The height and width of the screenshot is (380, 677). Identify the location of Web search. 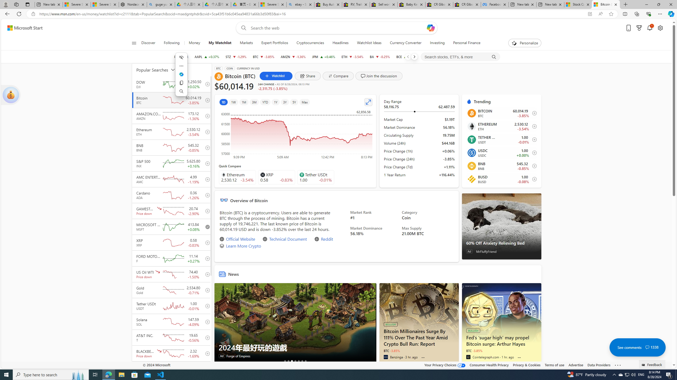
(242, 28).